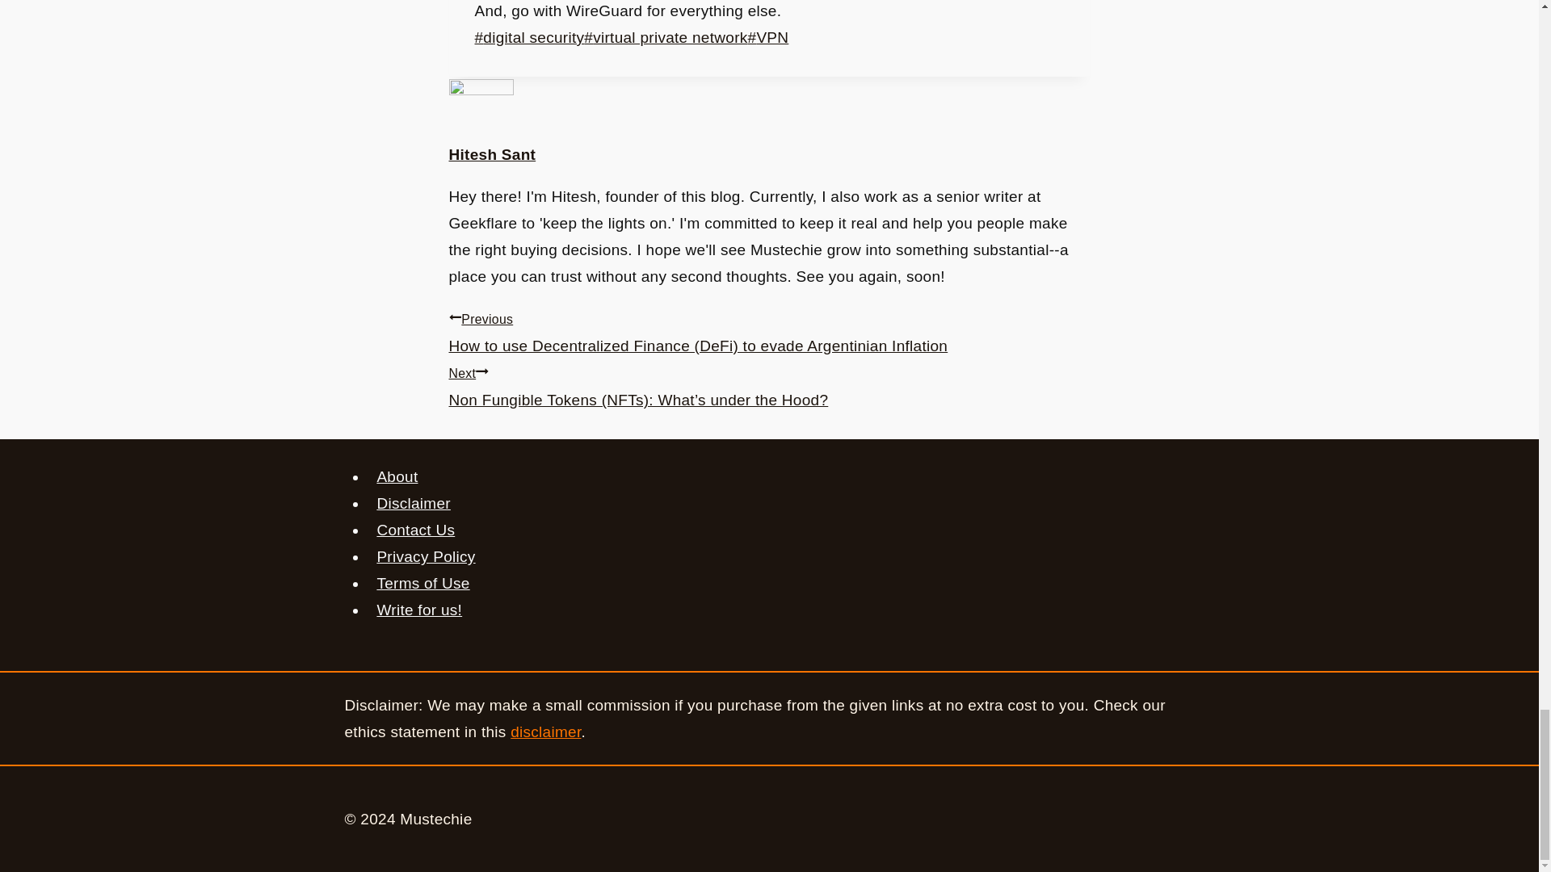  Describe the element at coordinates (423, 583) in the screenshot. I see `Terms of Use` at that location.